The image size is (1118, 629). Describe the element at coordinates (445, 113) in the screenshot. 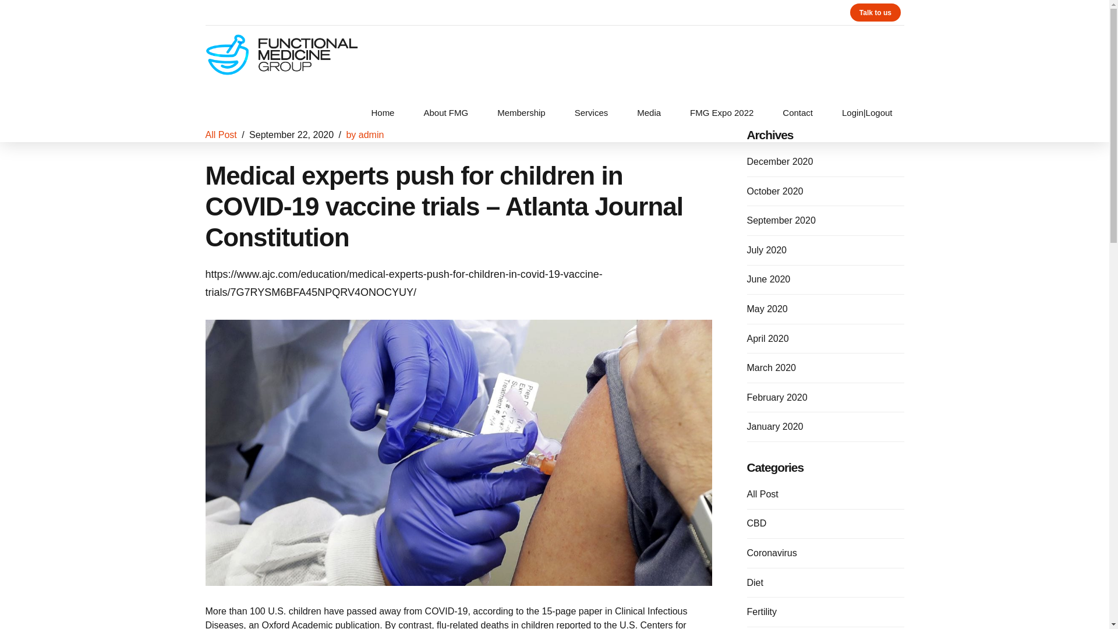

I see `About FMG` at that location.